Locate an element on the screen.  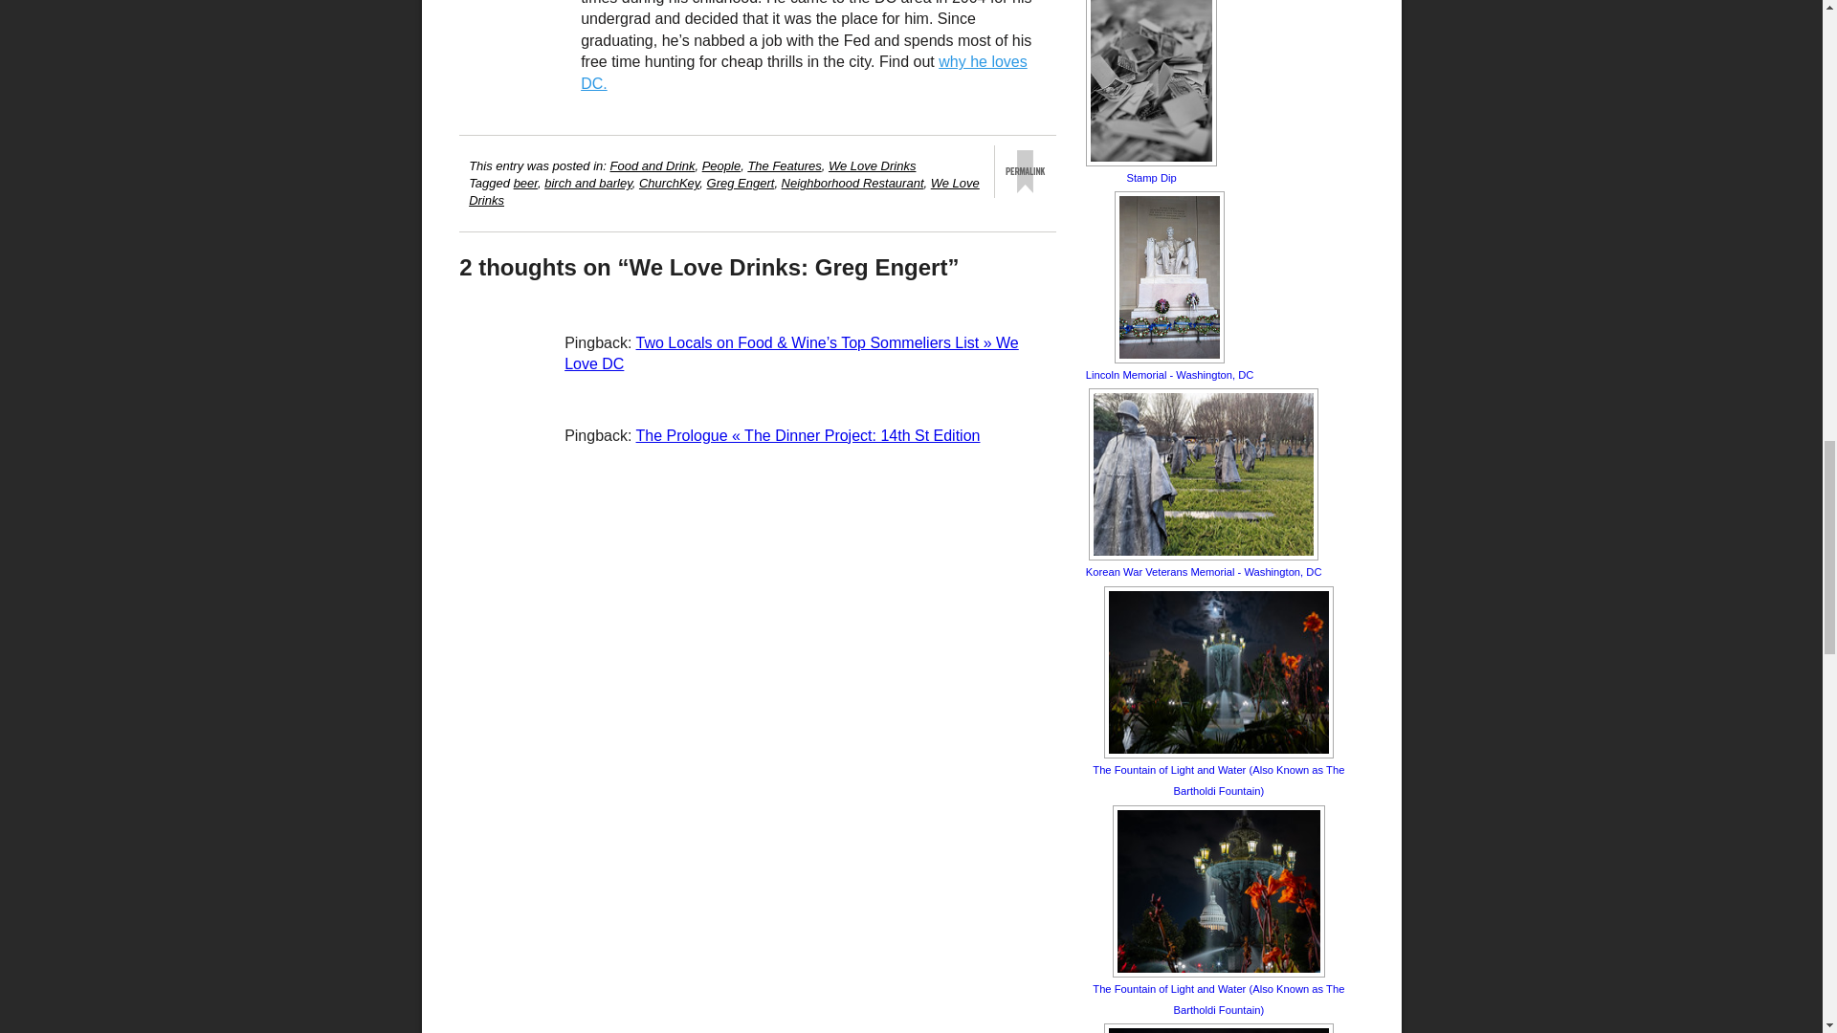
Food and Drink is located at coordinates (653, 166).